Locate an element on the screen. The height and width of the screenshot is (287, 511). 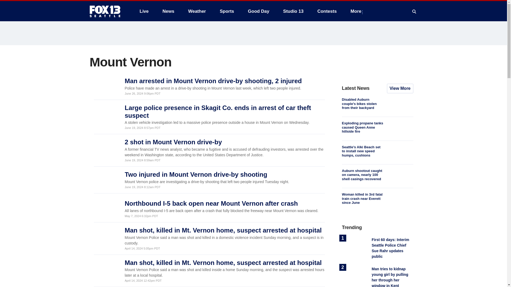
News is located at coordinates (168, 11).